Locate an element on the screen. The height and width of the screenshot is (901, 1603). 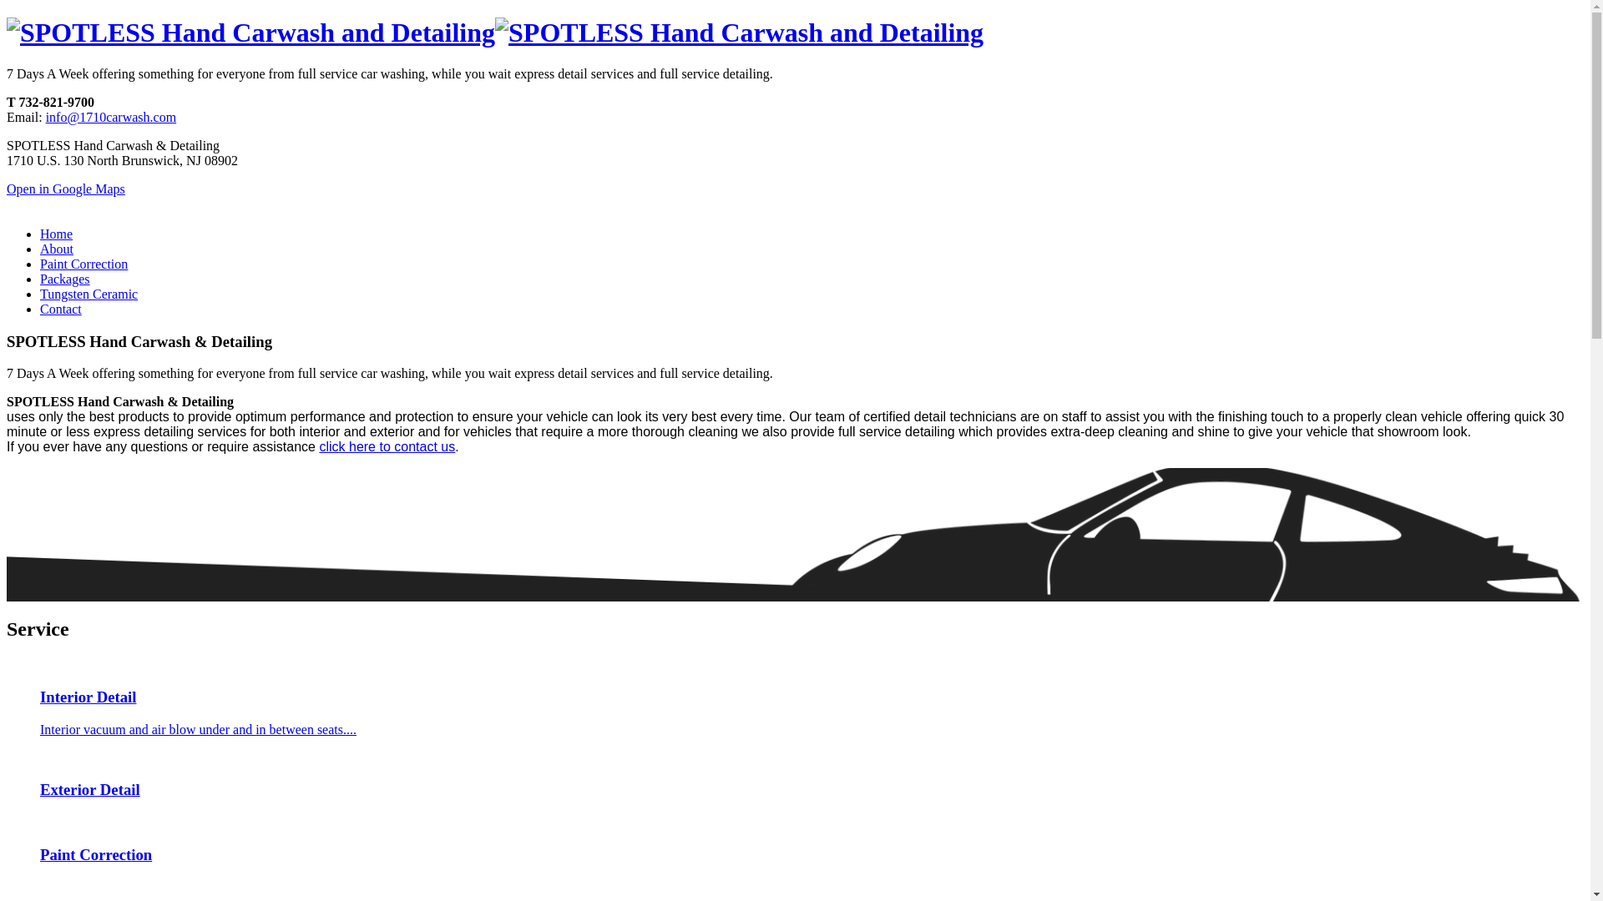
Paint Correction is located at coordinates (795, 839).